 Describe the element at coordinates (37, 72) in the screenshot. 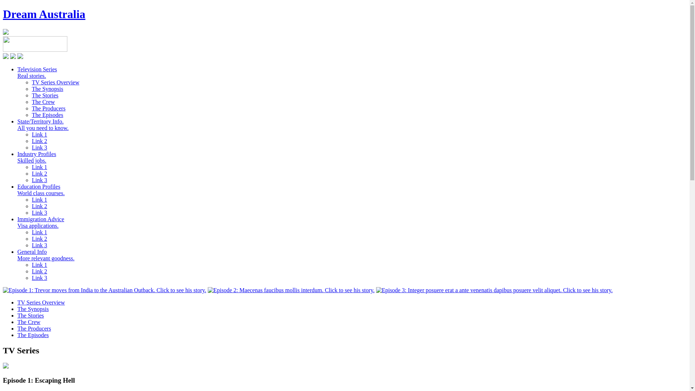

I see `Television Series
Real stories.` at that location.